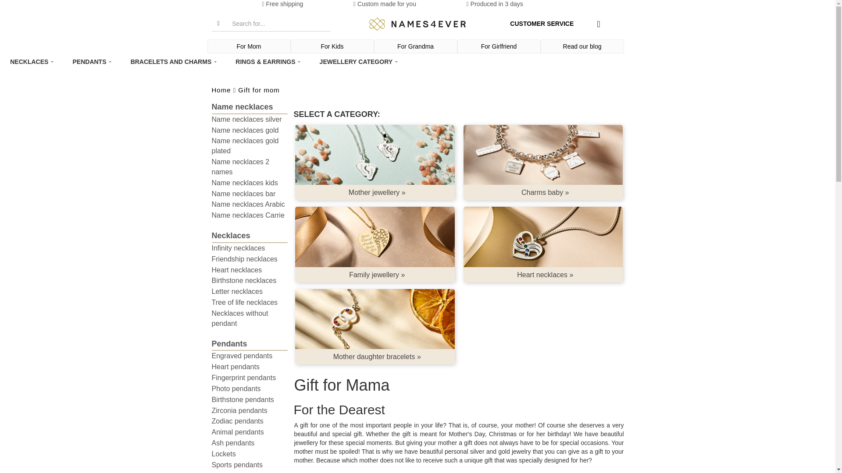 The width and height of the screenshot is (842, 473). What do you see at coordinates (417, 24) in the screenshot?
I see `Home` at bounding box center [417, 24].